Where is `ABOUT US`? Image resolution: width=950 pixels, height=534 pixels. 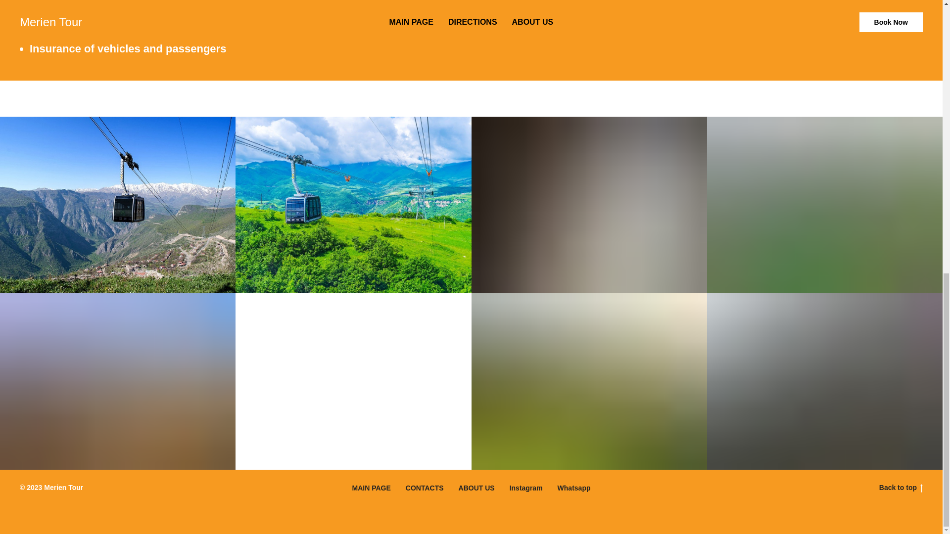
ABOUT US is located at coordinates (477, 488).